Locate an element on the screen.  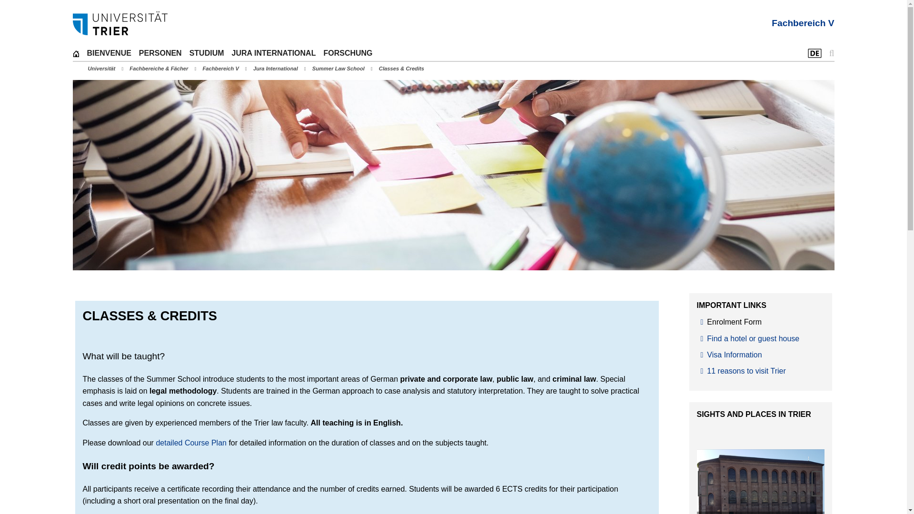
Fachbereich V is located at coordinates (803, 23).